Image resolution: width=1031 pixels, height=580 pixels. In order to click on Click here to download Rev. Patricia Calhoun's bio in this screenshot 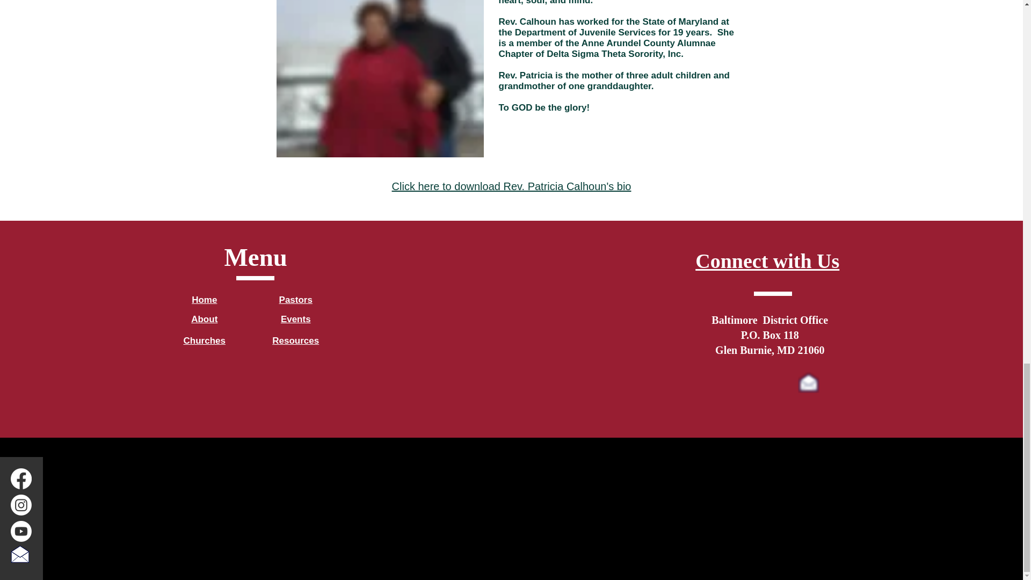, I will do `click(511, 186)`.